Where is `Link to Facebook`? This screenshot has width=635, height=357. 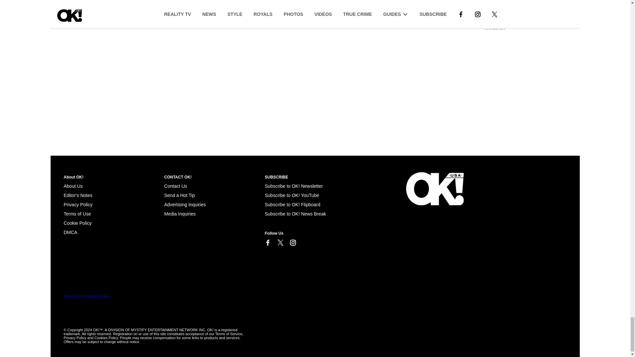 Link to Facebook is located at coordinates (267, 243).